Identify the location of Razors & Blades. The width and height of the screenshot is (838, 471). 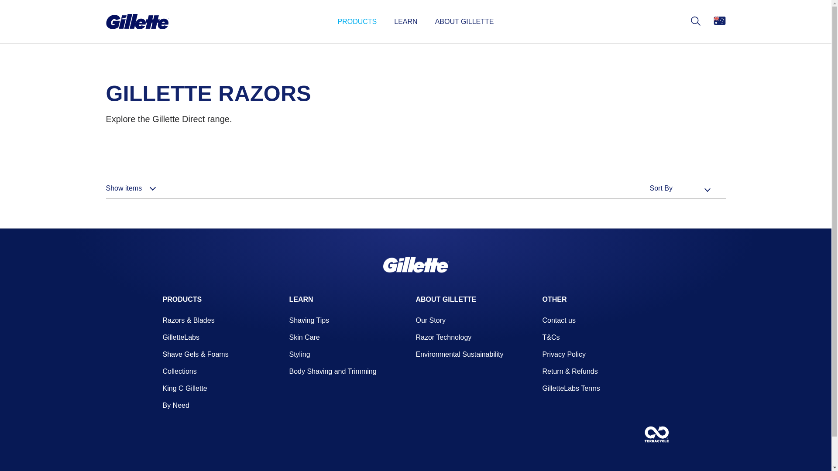
(189, 320).